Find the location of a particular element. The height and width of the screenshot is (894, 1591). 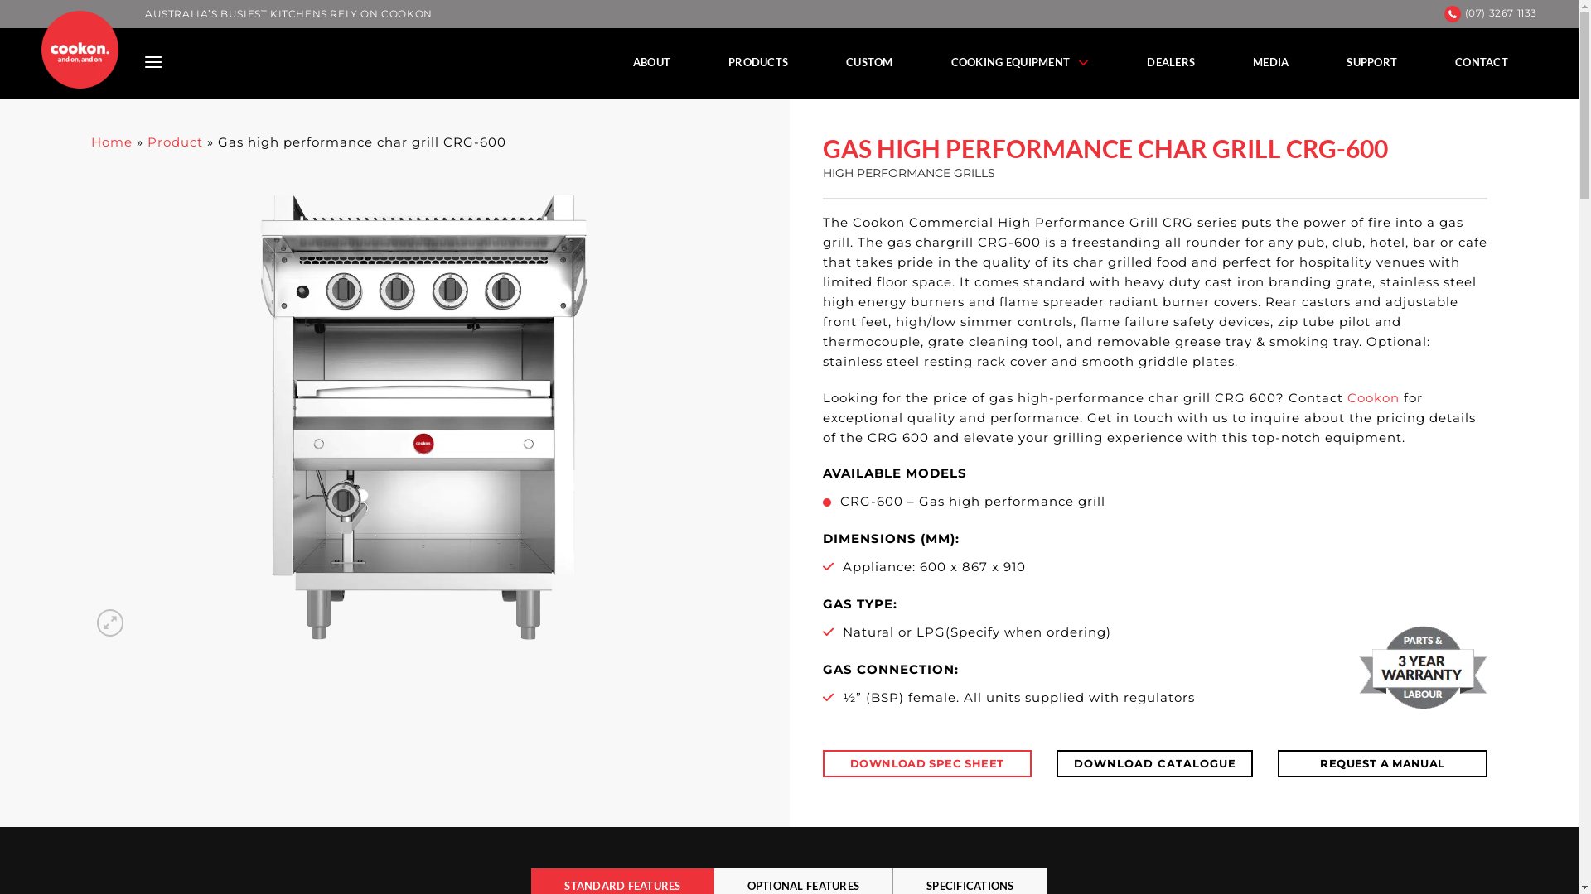

ABOUT is located at coordinates (651, 62).